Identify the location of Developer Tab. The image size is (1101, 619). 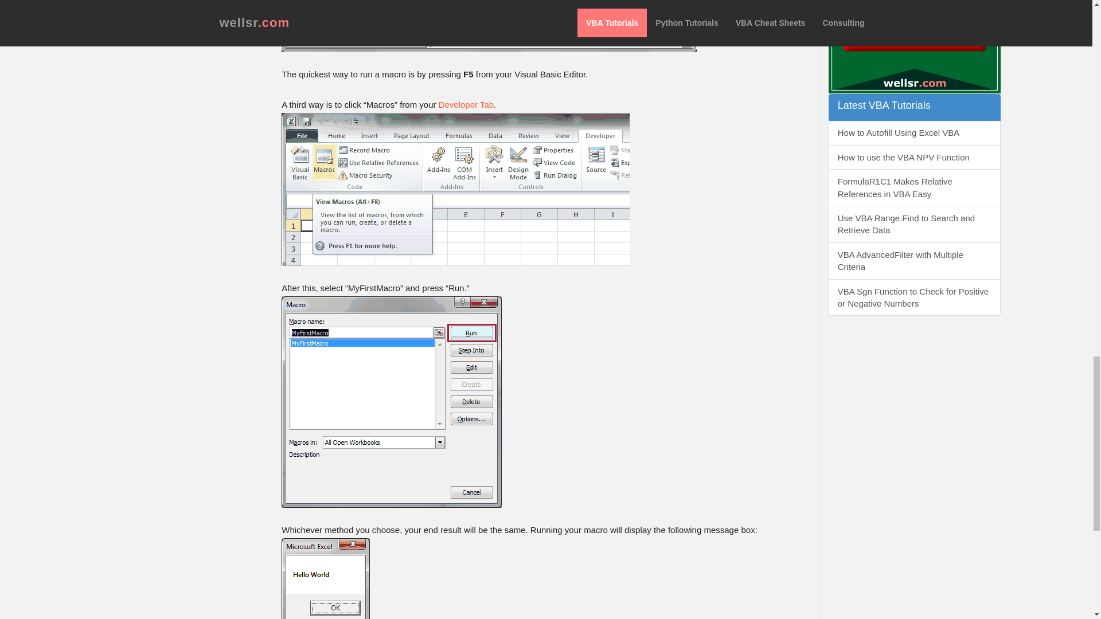
(466, 104).